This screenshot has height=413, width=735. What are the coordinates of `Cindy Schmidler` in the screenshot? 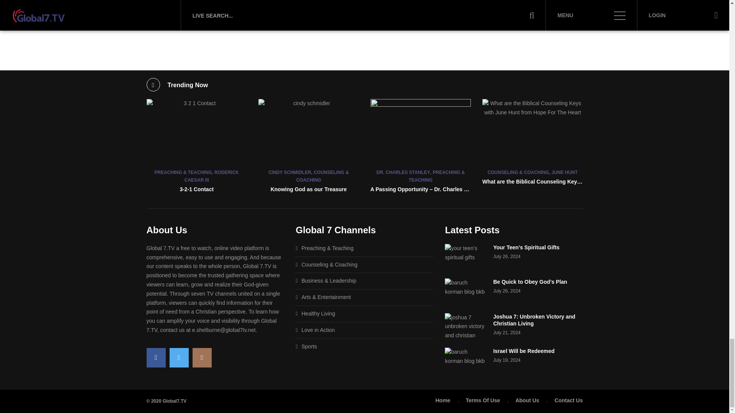 It's located at (309, 132).